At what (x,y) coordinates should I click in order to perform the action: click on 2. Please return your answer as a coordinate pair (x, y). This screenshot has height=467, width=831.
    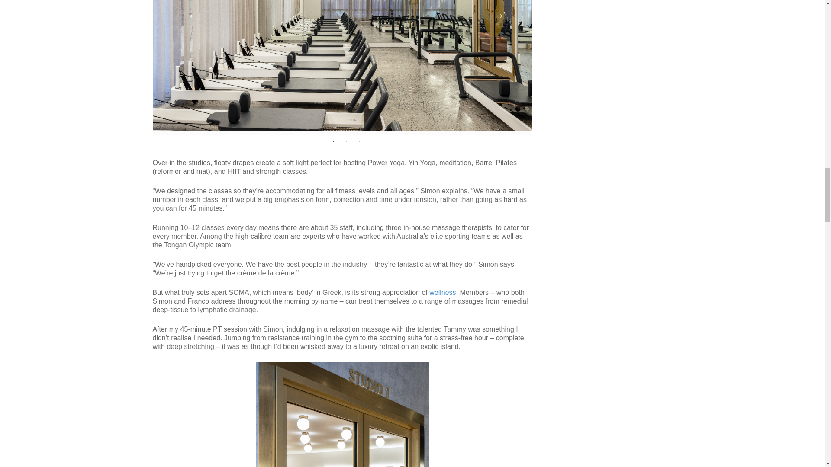
    Looking at the image, I should click on (346, 144).